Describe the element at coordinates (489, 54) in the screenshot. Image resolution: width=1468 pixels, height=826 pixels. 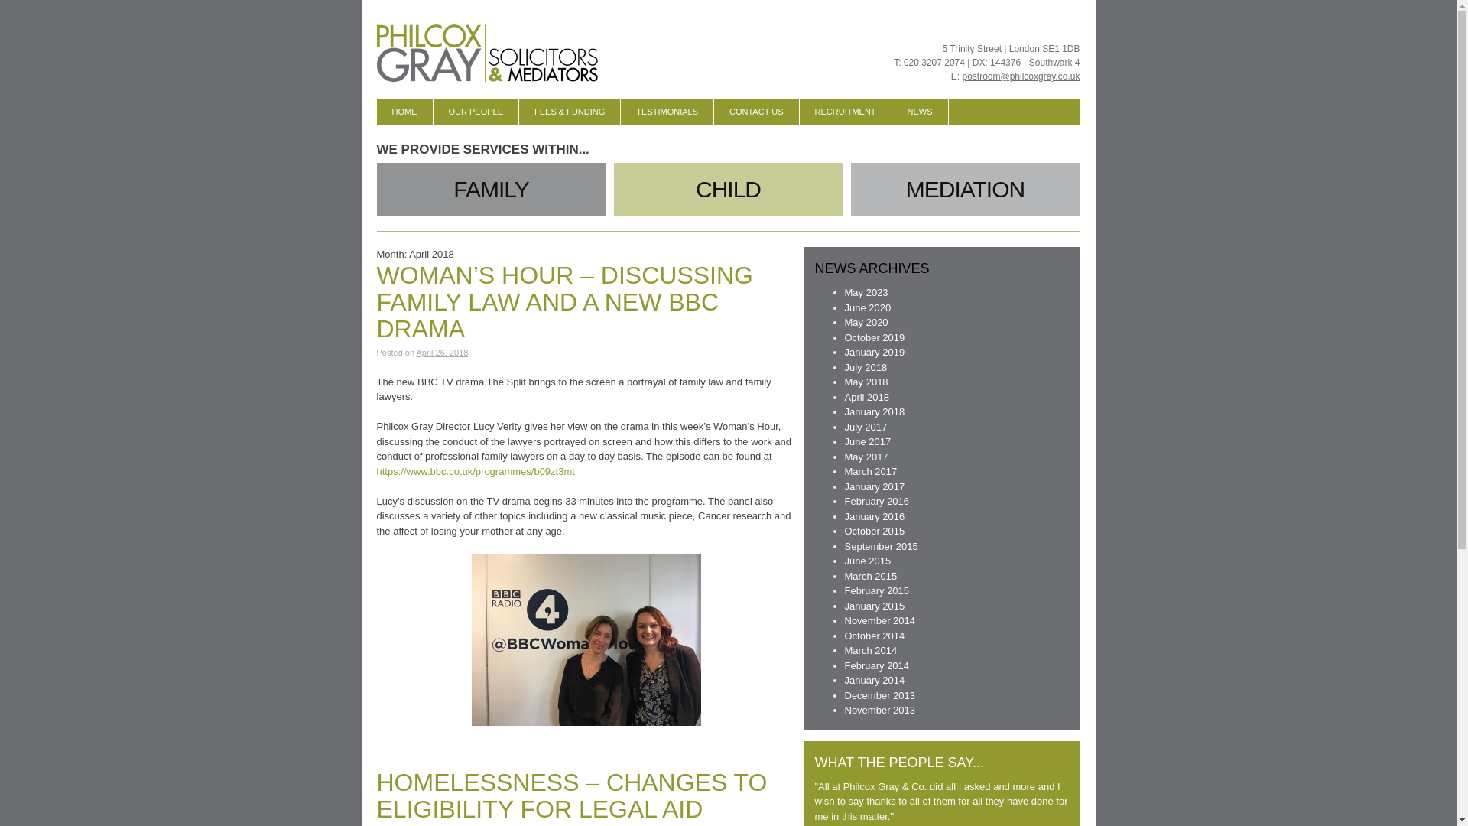
I see `Philcox Gray` at that location.